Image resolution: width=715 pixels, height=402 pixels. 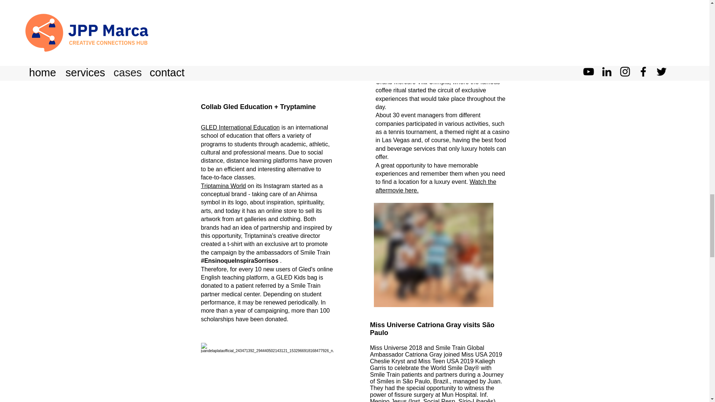 I want to click on GLED International Education, so click(x=241, y=127).